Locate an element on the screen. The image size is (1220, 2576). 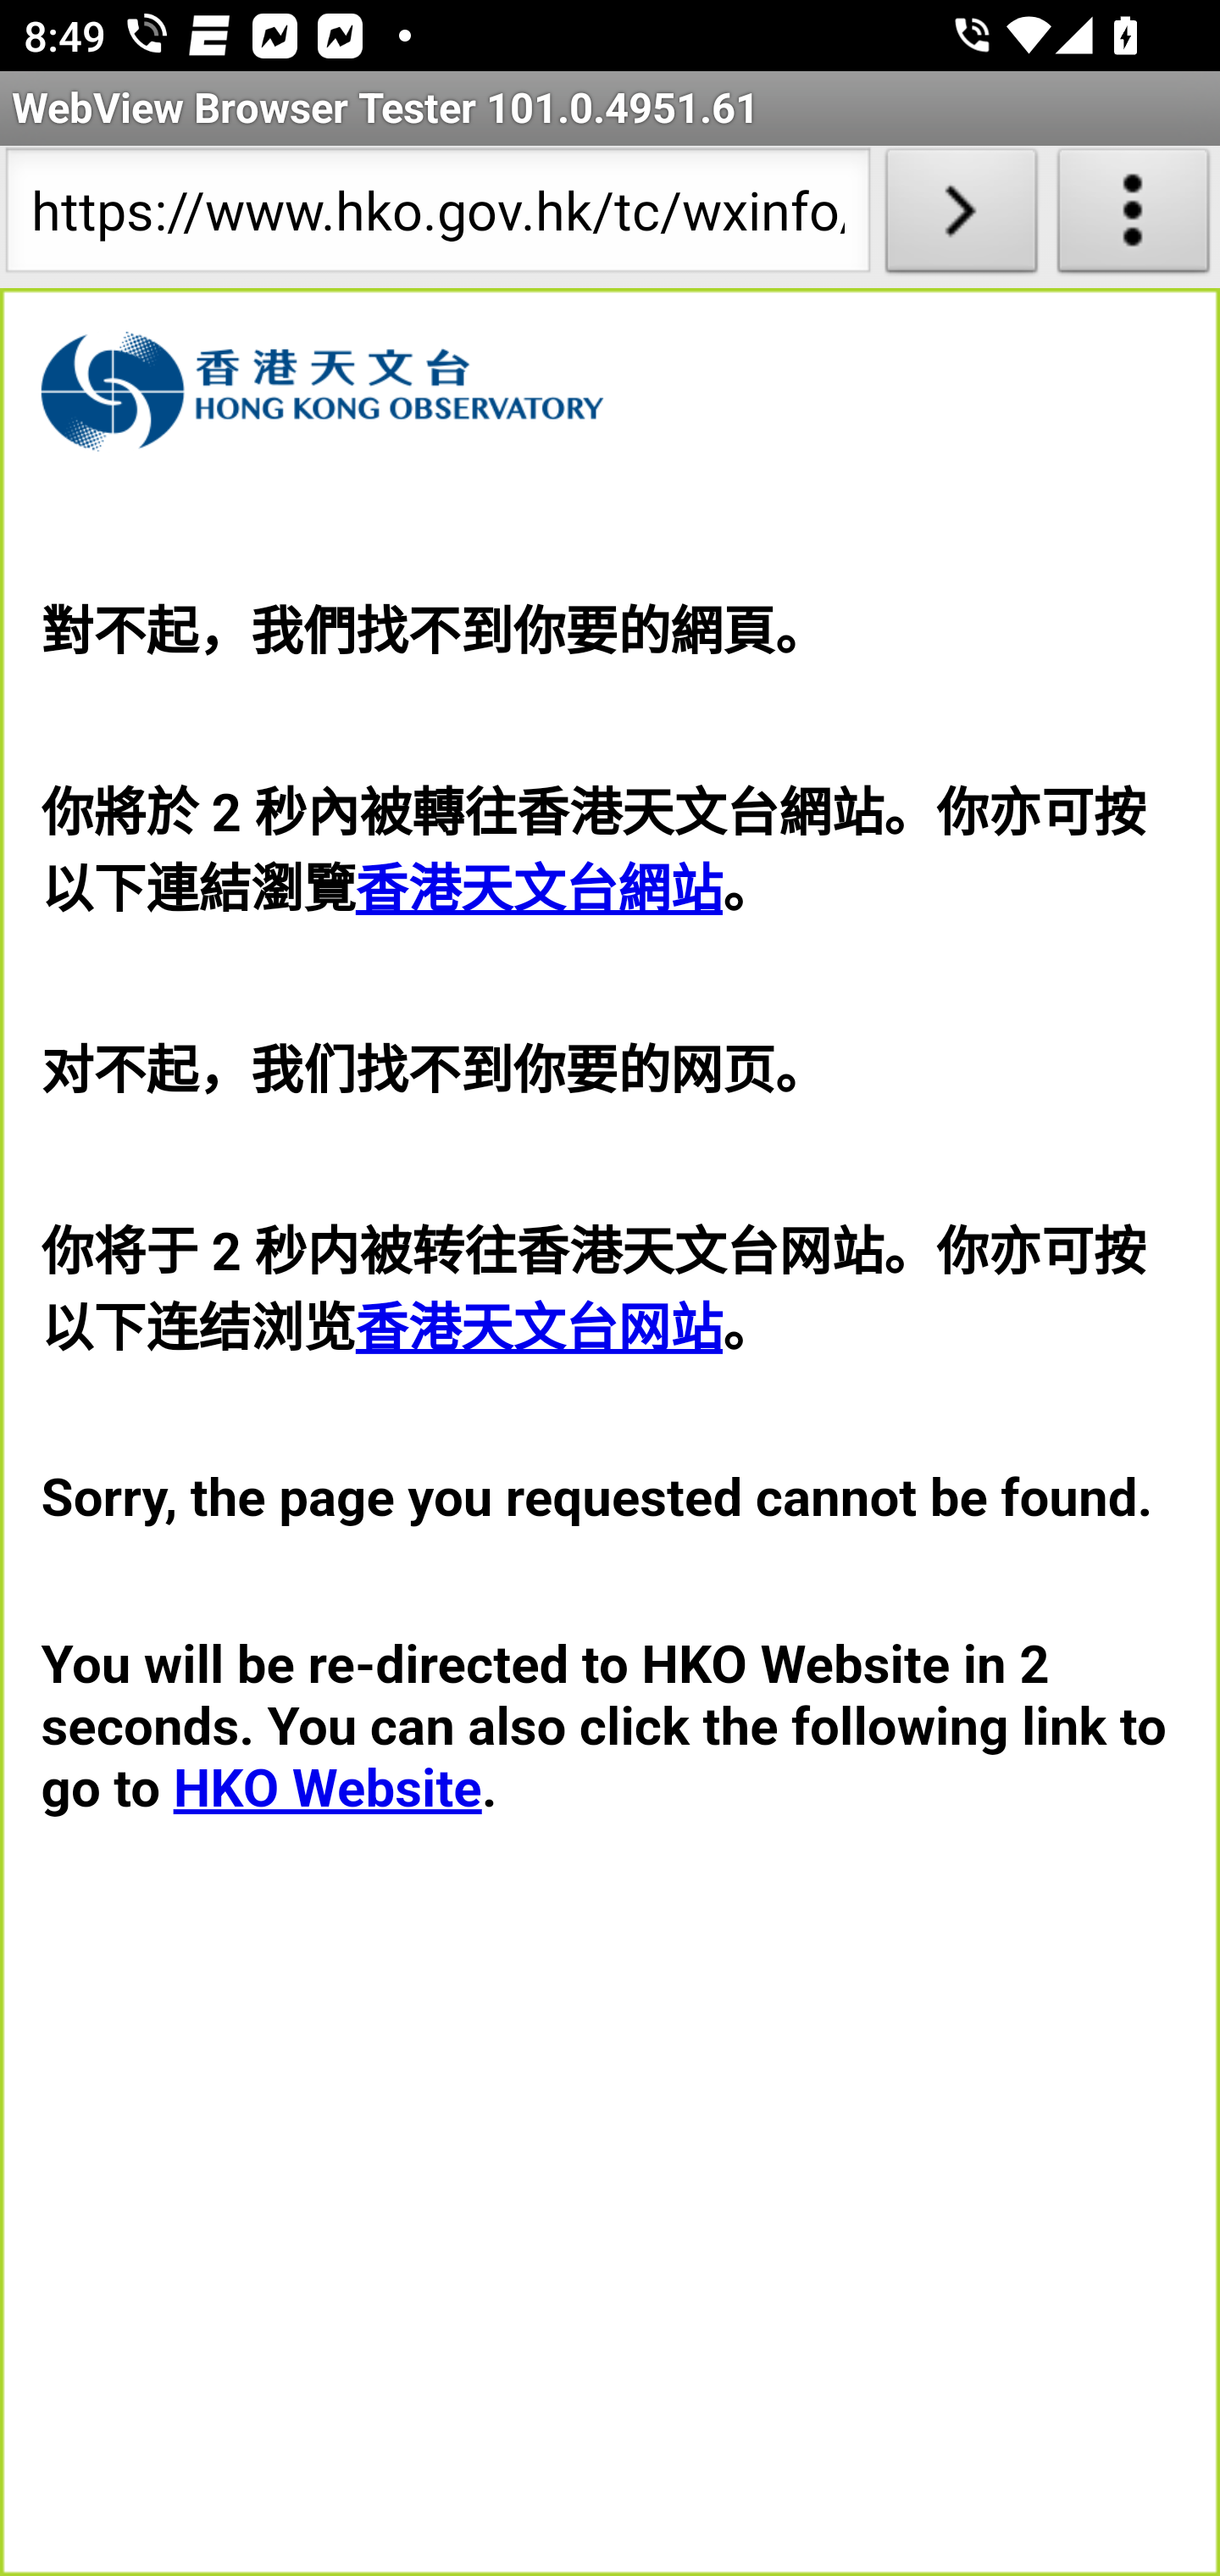
香港天文台网站 is located at coordinates (539, 1328).